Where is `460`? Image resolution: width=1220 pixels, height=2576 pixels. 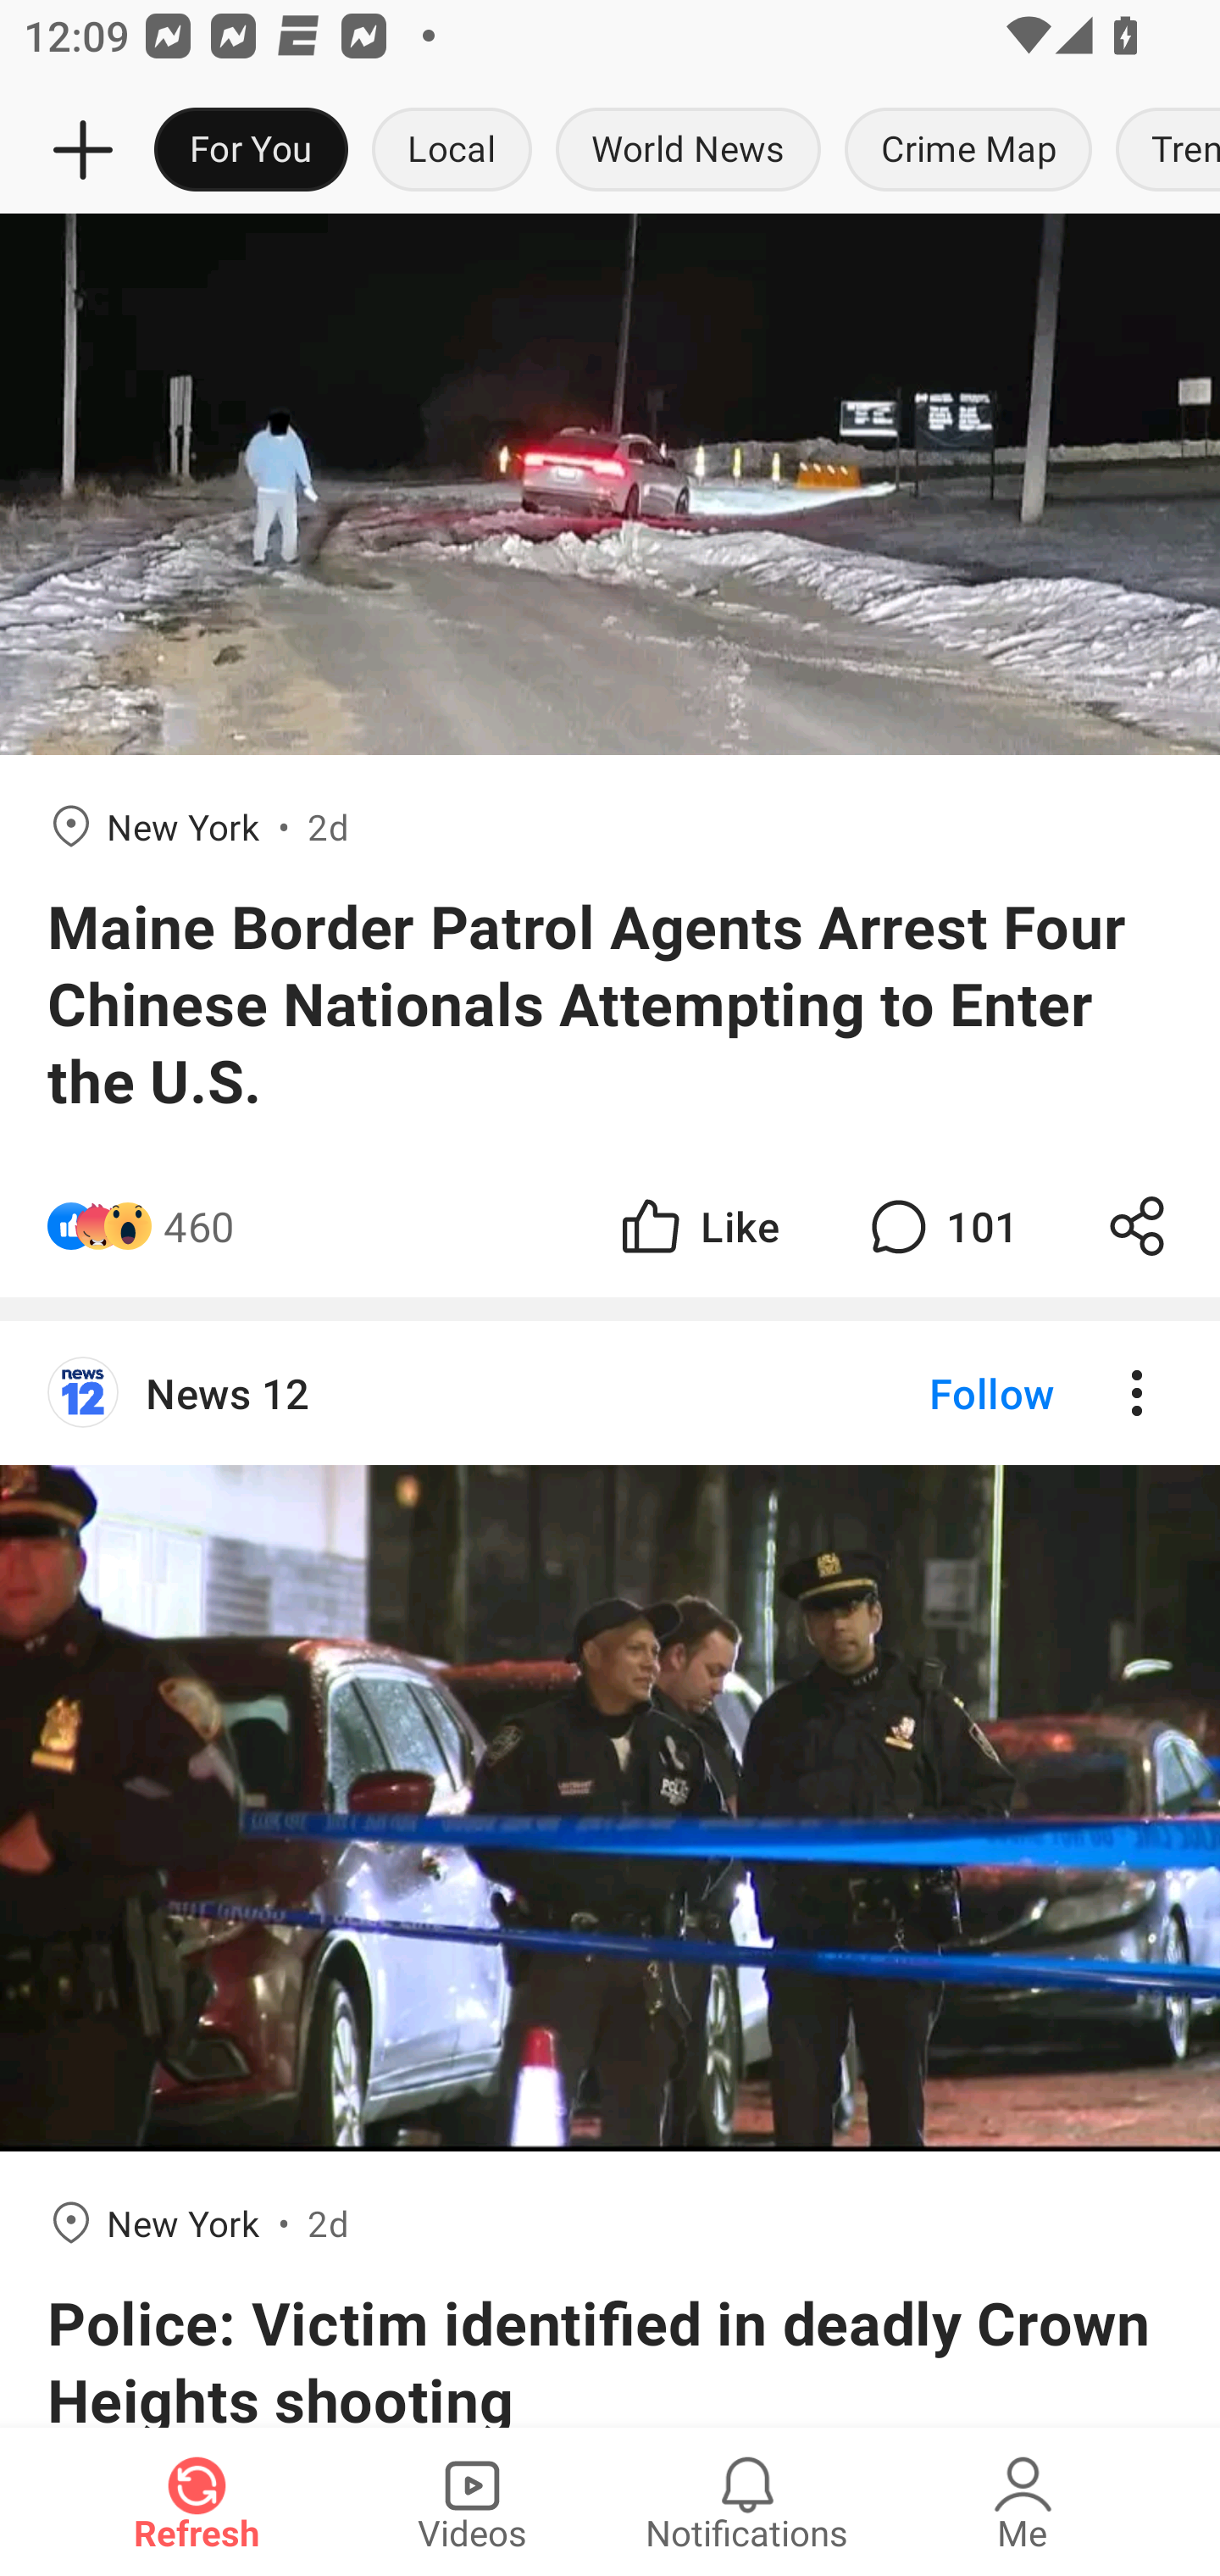
460 is located at coordinates (198, 1225).